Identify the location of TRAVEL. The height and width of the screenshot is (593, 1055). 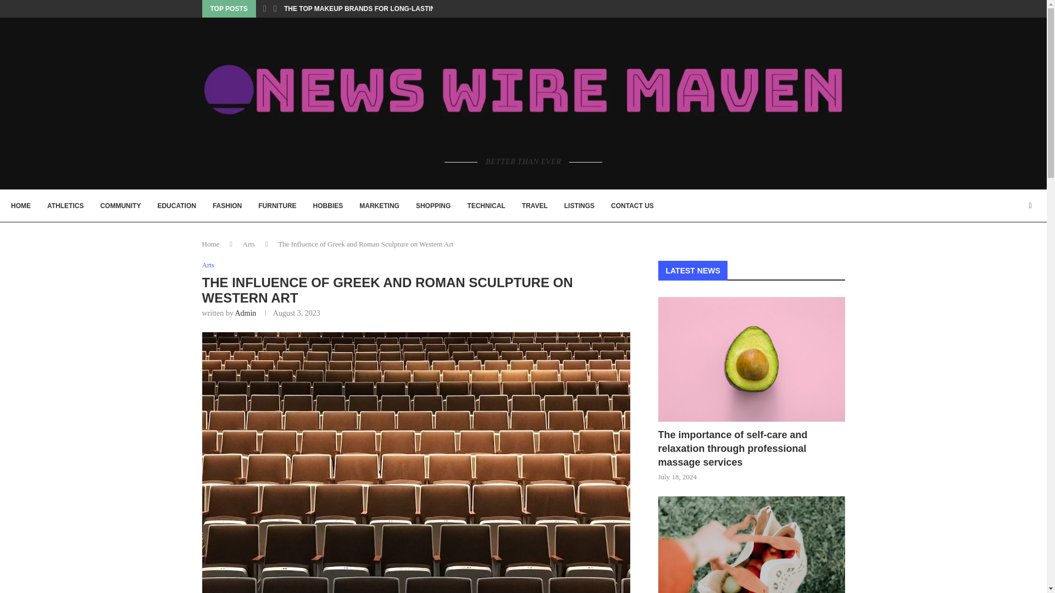
(535, 205).